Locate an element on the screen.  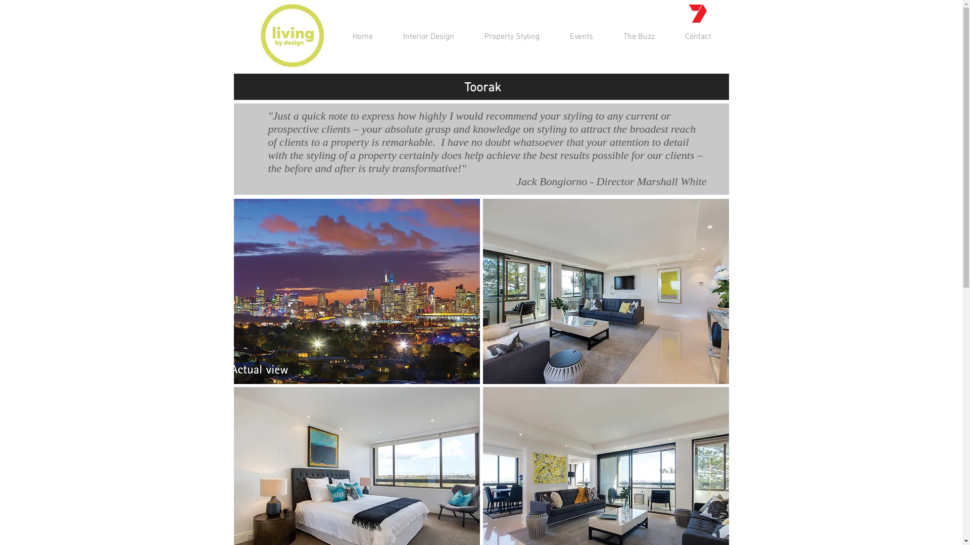
The Buzz is located at coordinates (639, 37).